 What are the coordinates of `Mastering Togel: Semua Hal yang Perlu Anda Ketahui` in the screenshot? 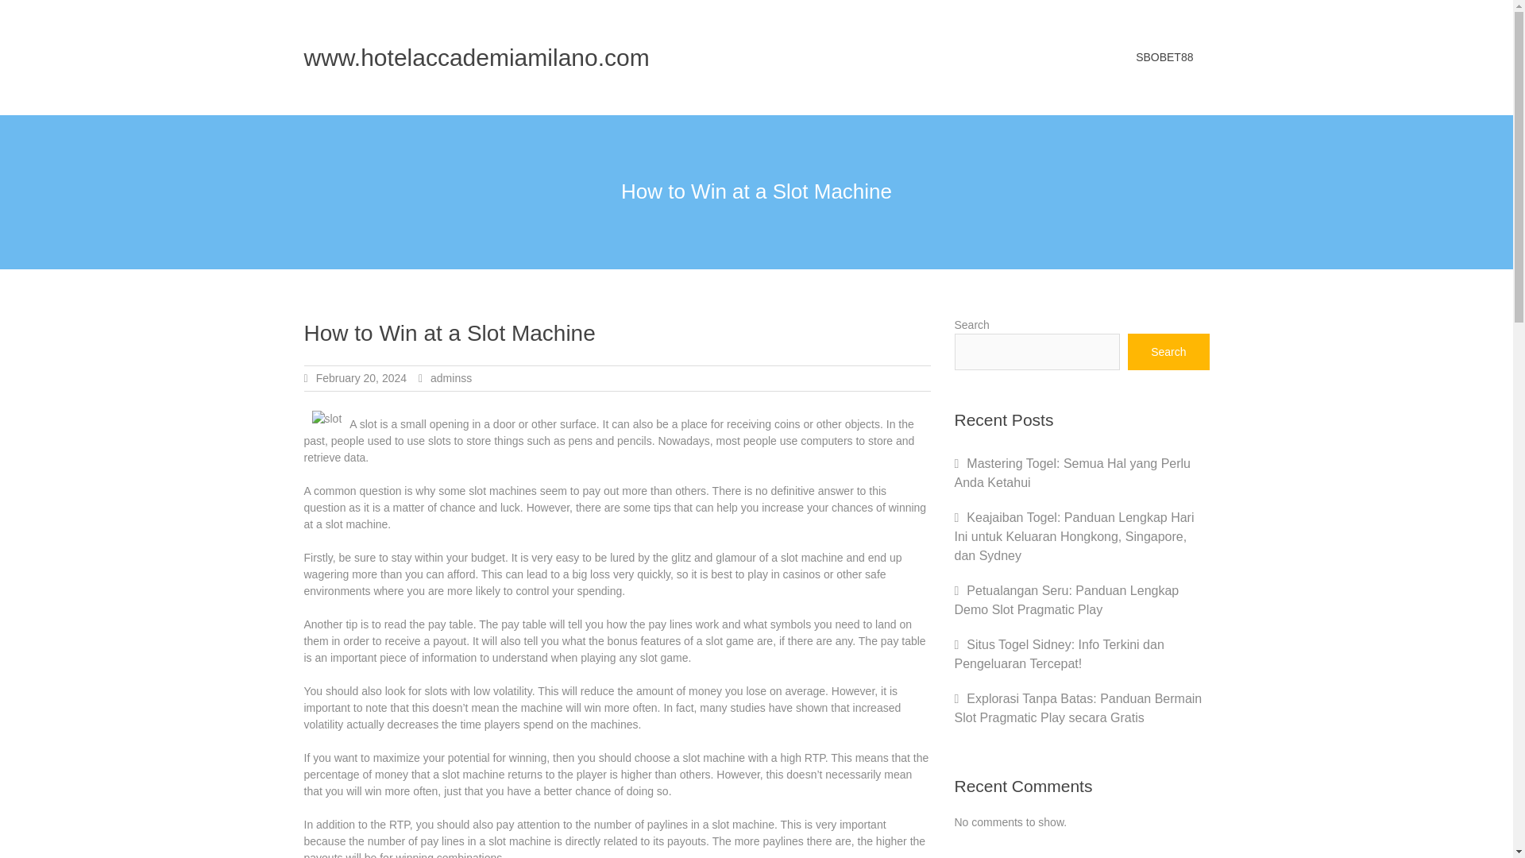 It's located at (1072, 472).